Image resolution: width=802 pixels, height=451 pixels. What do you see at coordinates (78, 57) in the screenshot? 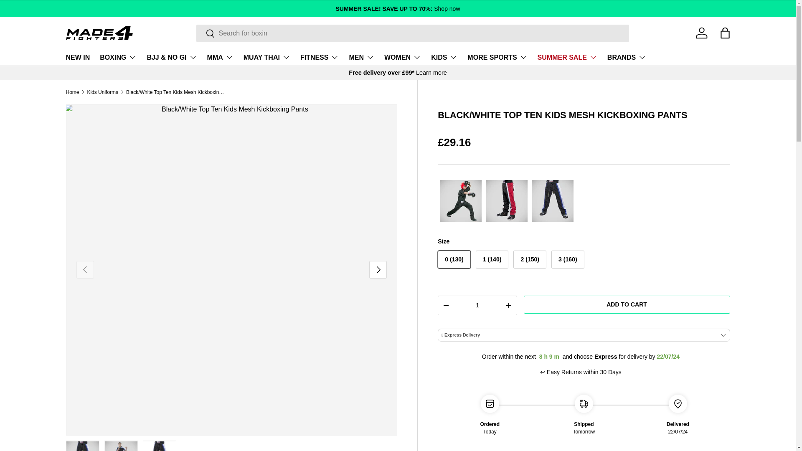
I see `NEW IN` at bounding box center [78, 57].